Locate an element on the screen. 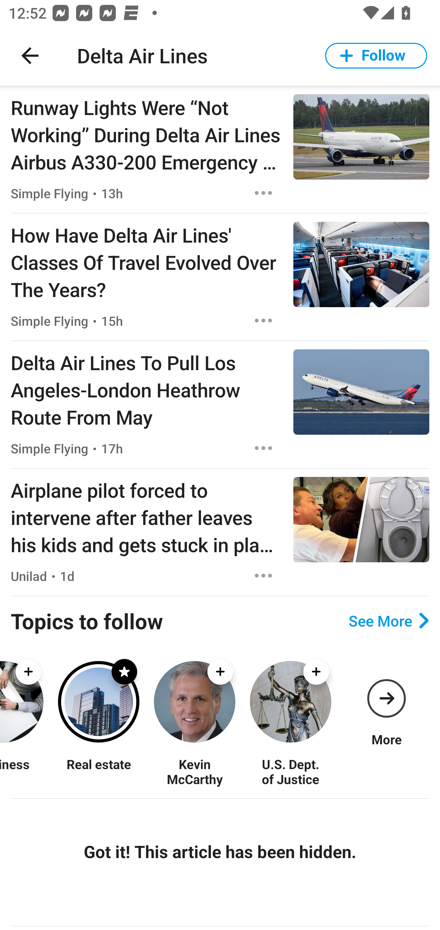  Options is located at coordinates (263, 321).